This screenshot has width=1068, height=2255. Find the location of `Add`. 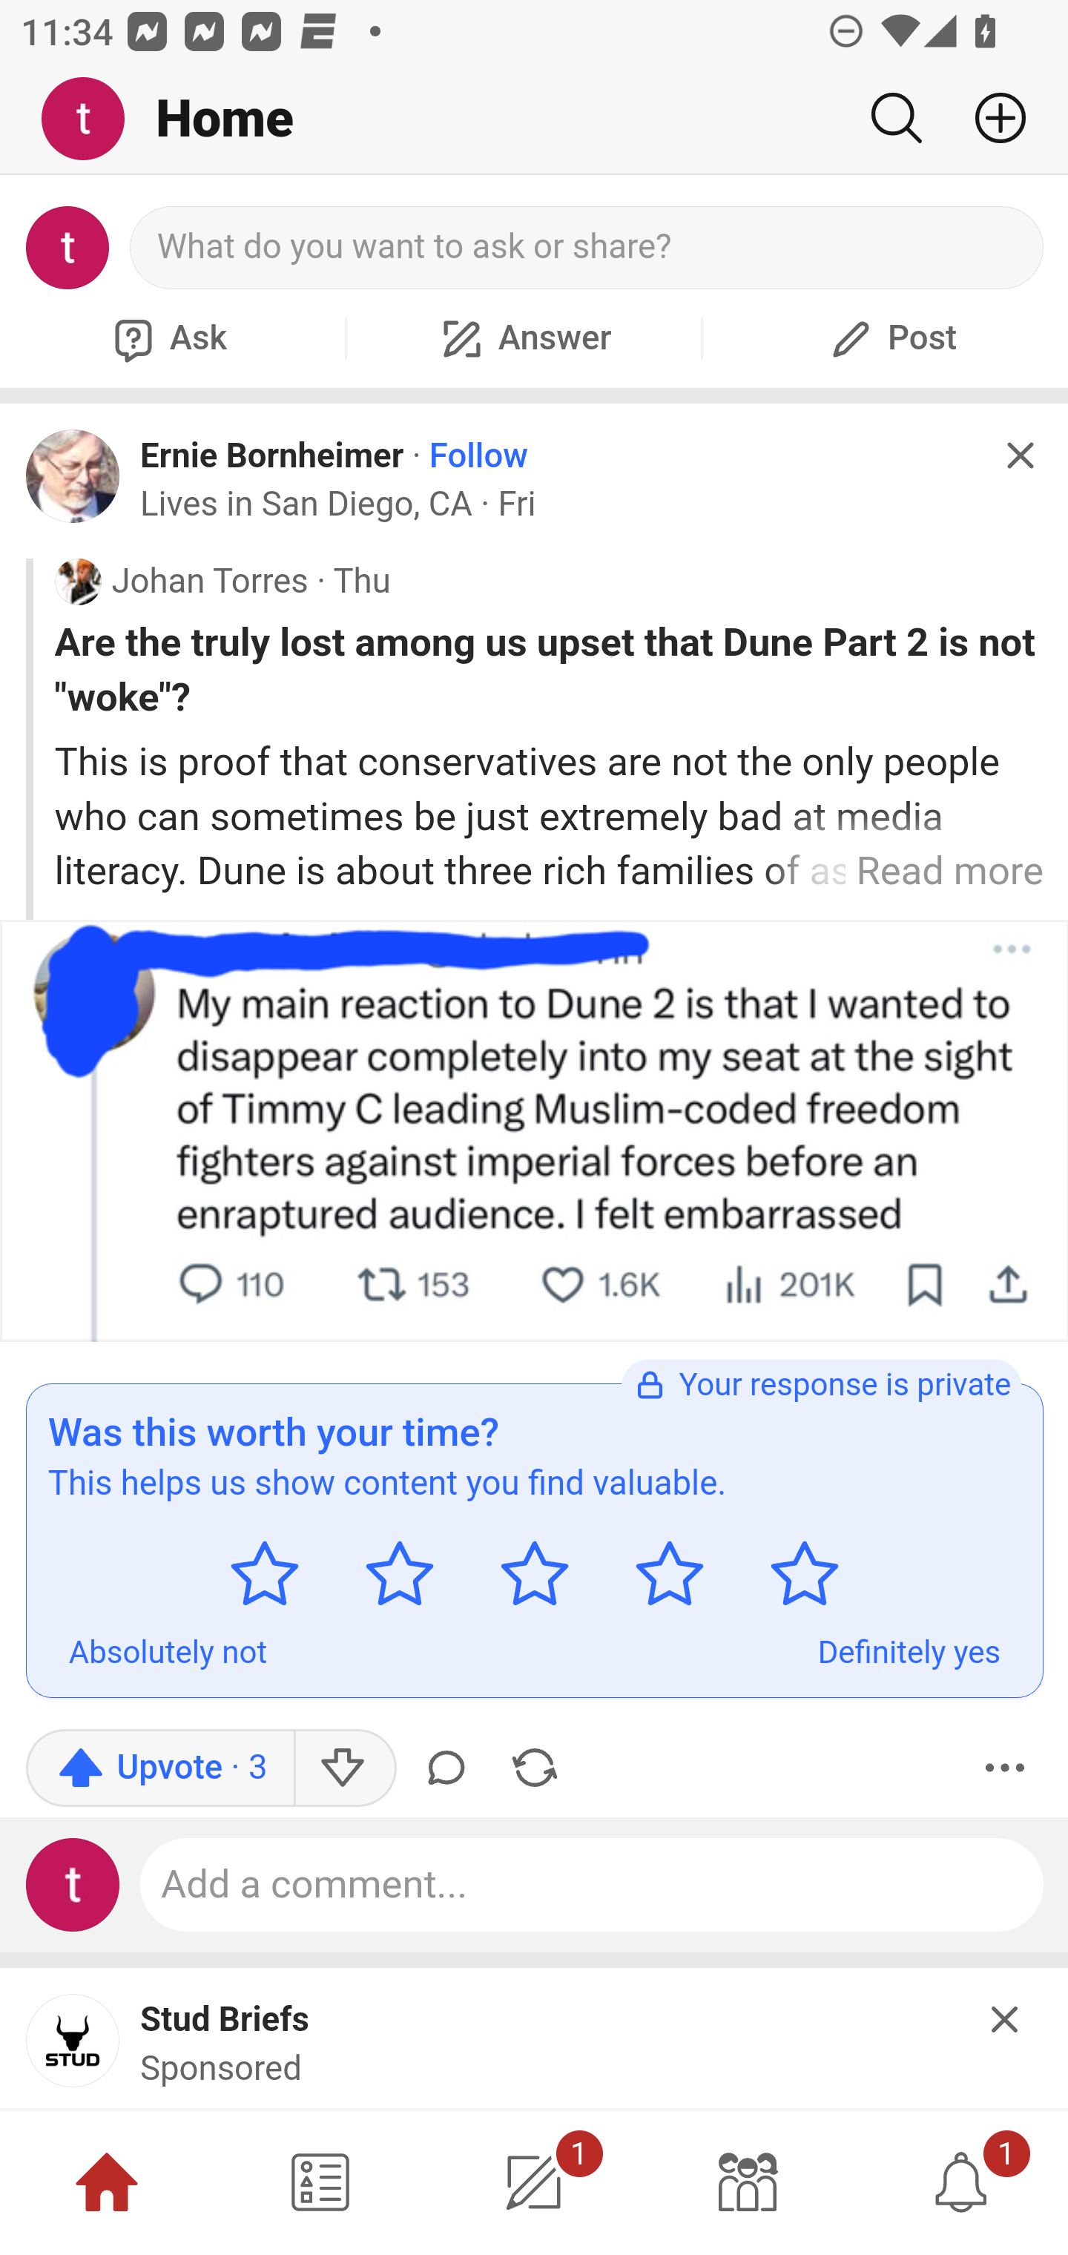

Add is located at coordinates (989, 118).